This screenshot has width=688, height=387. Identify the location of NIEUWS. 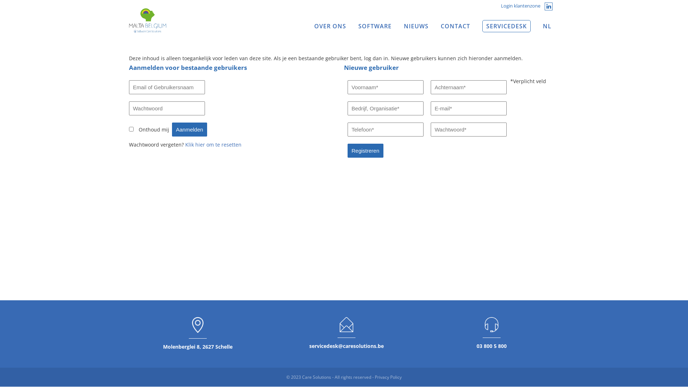
(416, 27).